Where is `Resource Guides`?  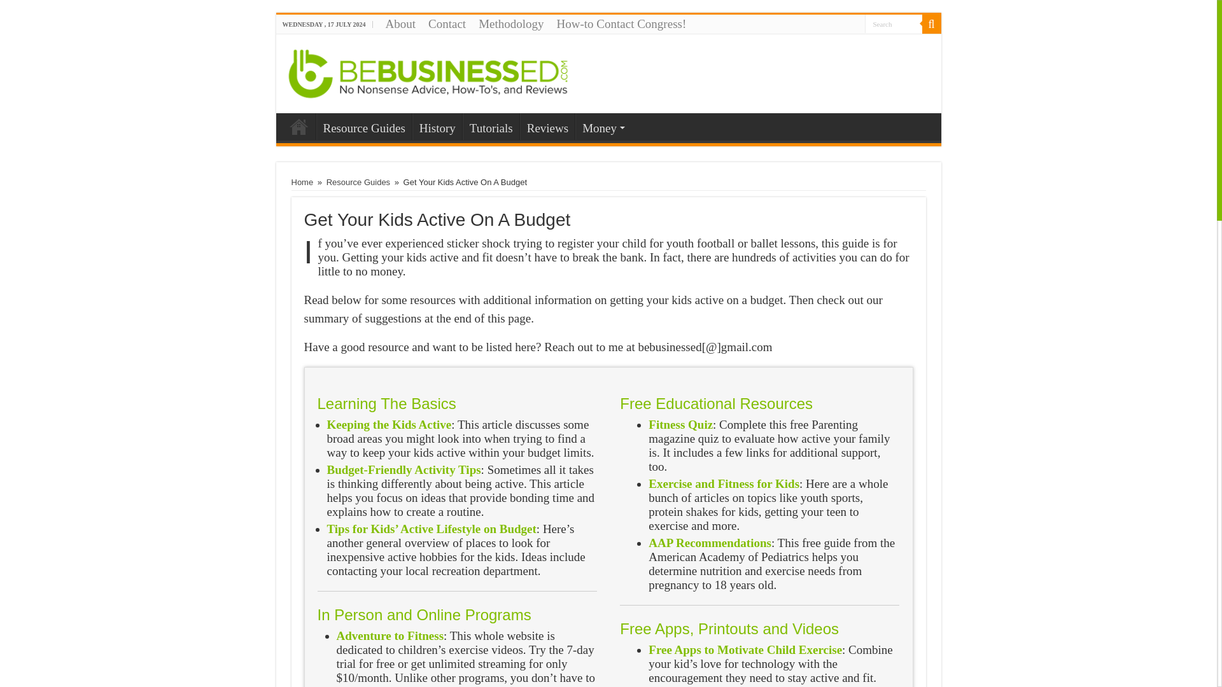
Resource Guides is located at coordinates (363, 127).